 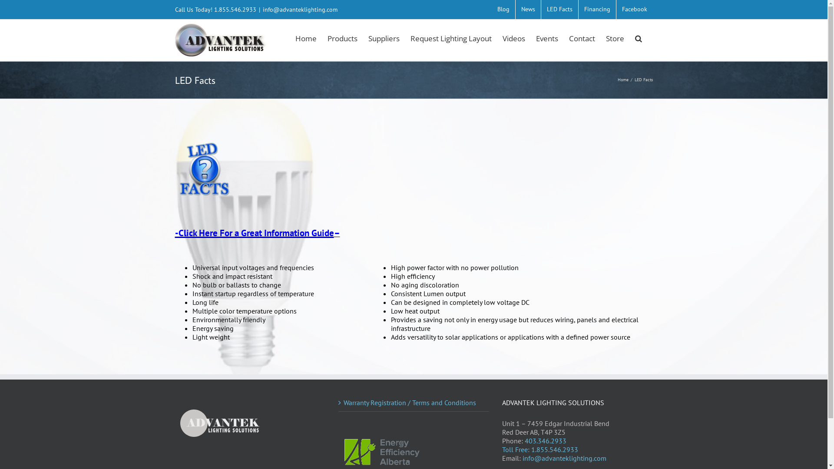 I want to click on Home, so click(x=306, y=37).